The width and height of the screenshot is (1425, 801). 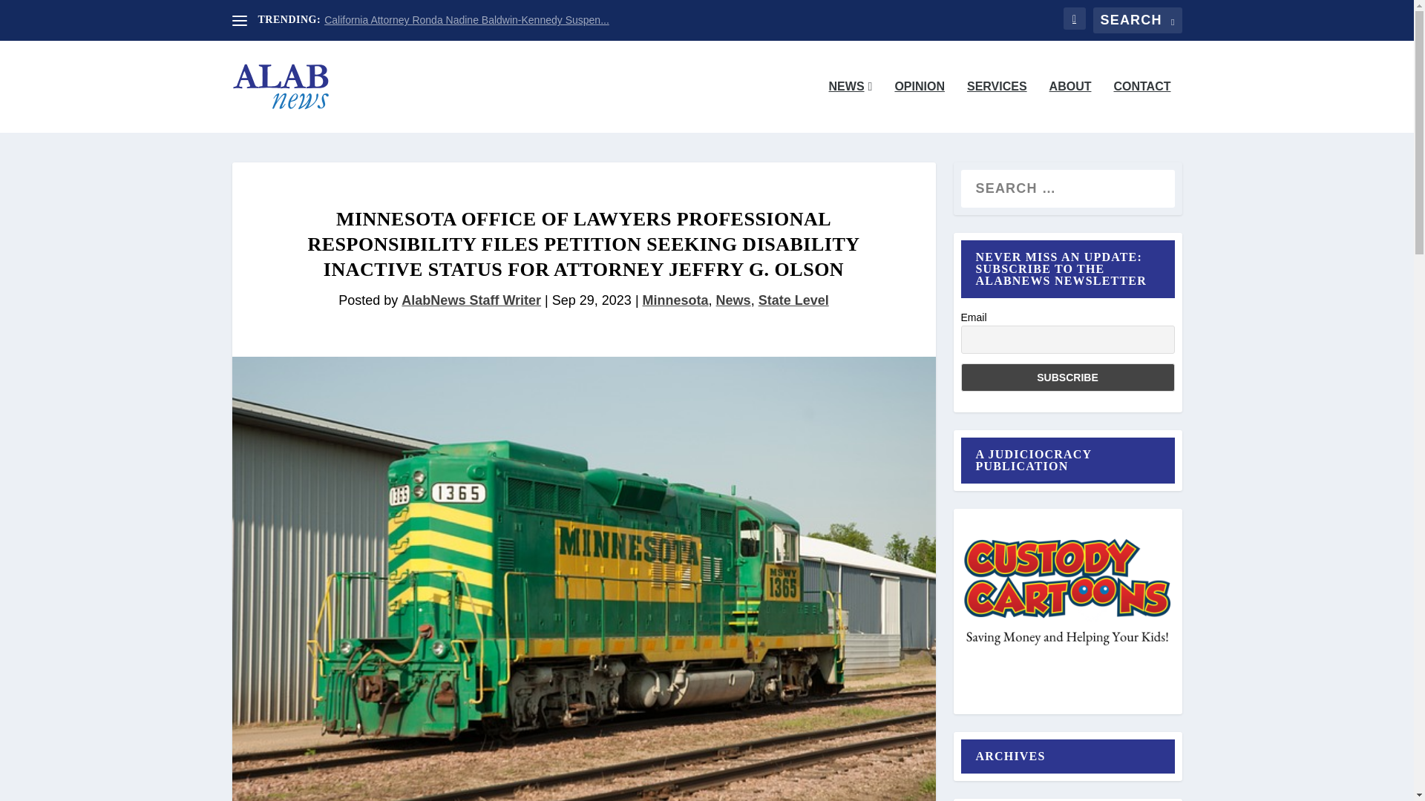 What do you see at coordinates (1067, 378) in the screenshot?
I see `Subscribe` at bounding box center [1067, 378].